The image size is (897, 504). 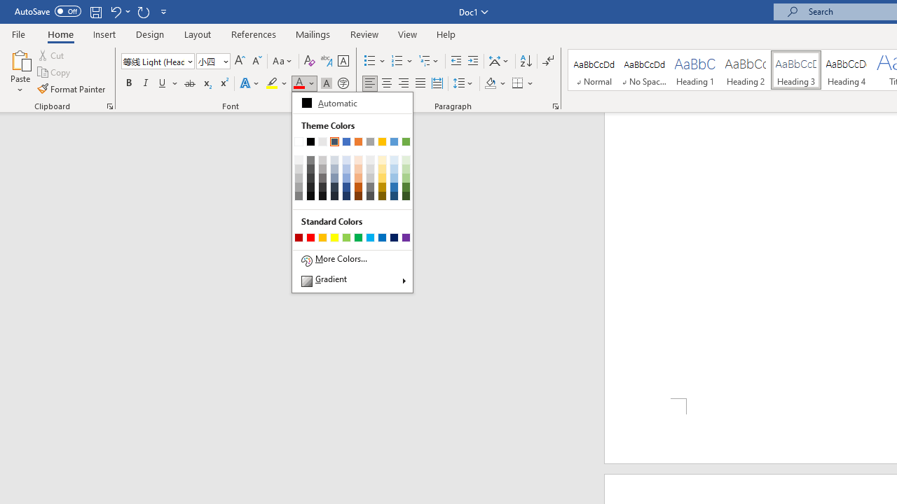 I want to click on Justify, so click(x=420, y=84).